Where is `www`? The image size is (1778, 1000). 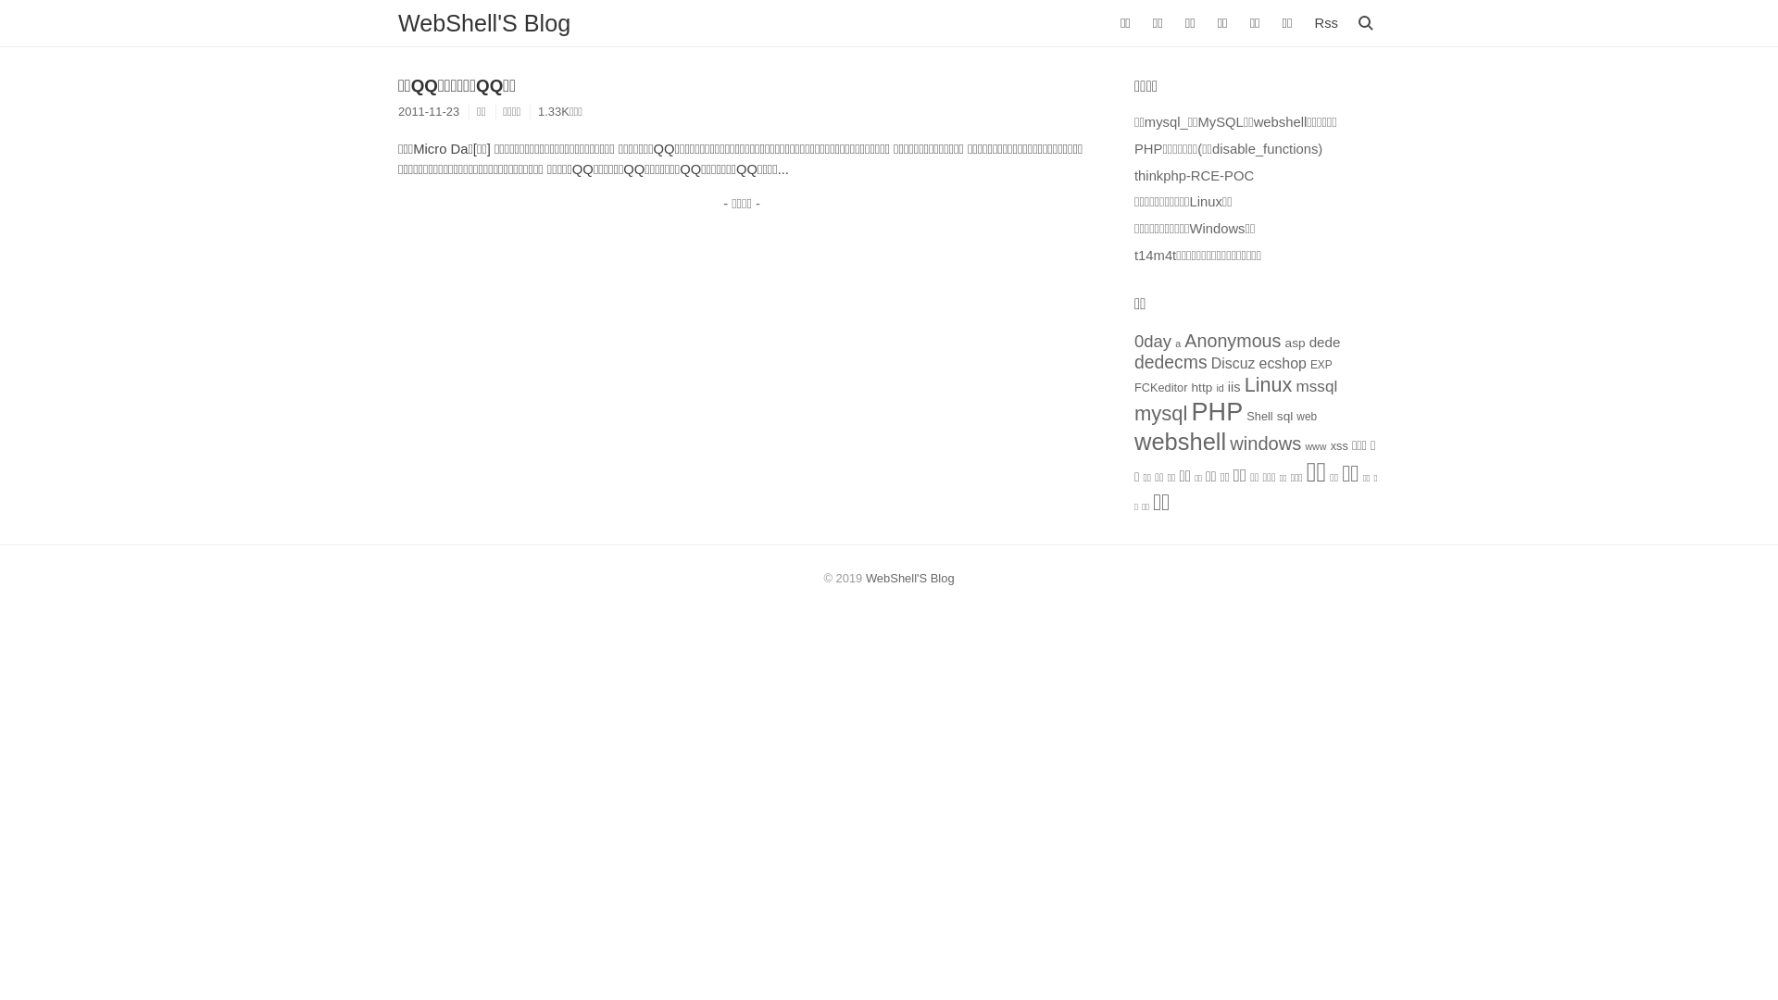
www is located at coordinates (1315, 446).